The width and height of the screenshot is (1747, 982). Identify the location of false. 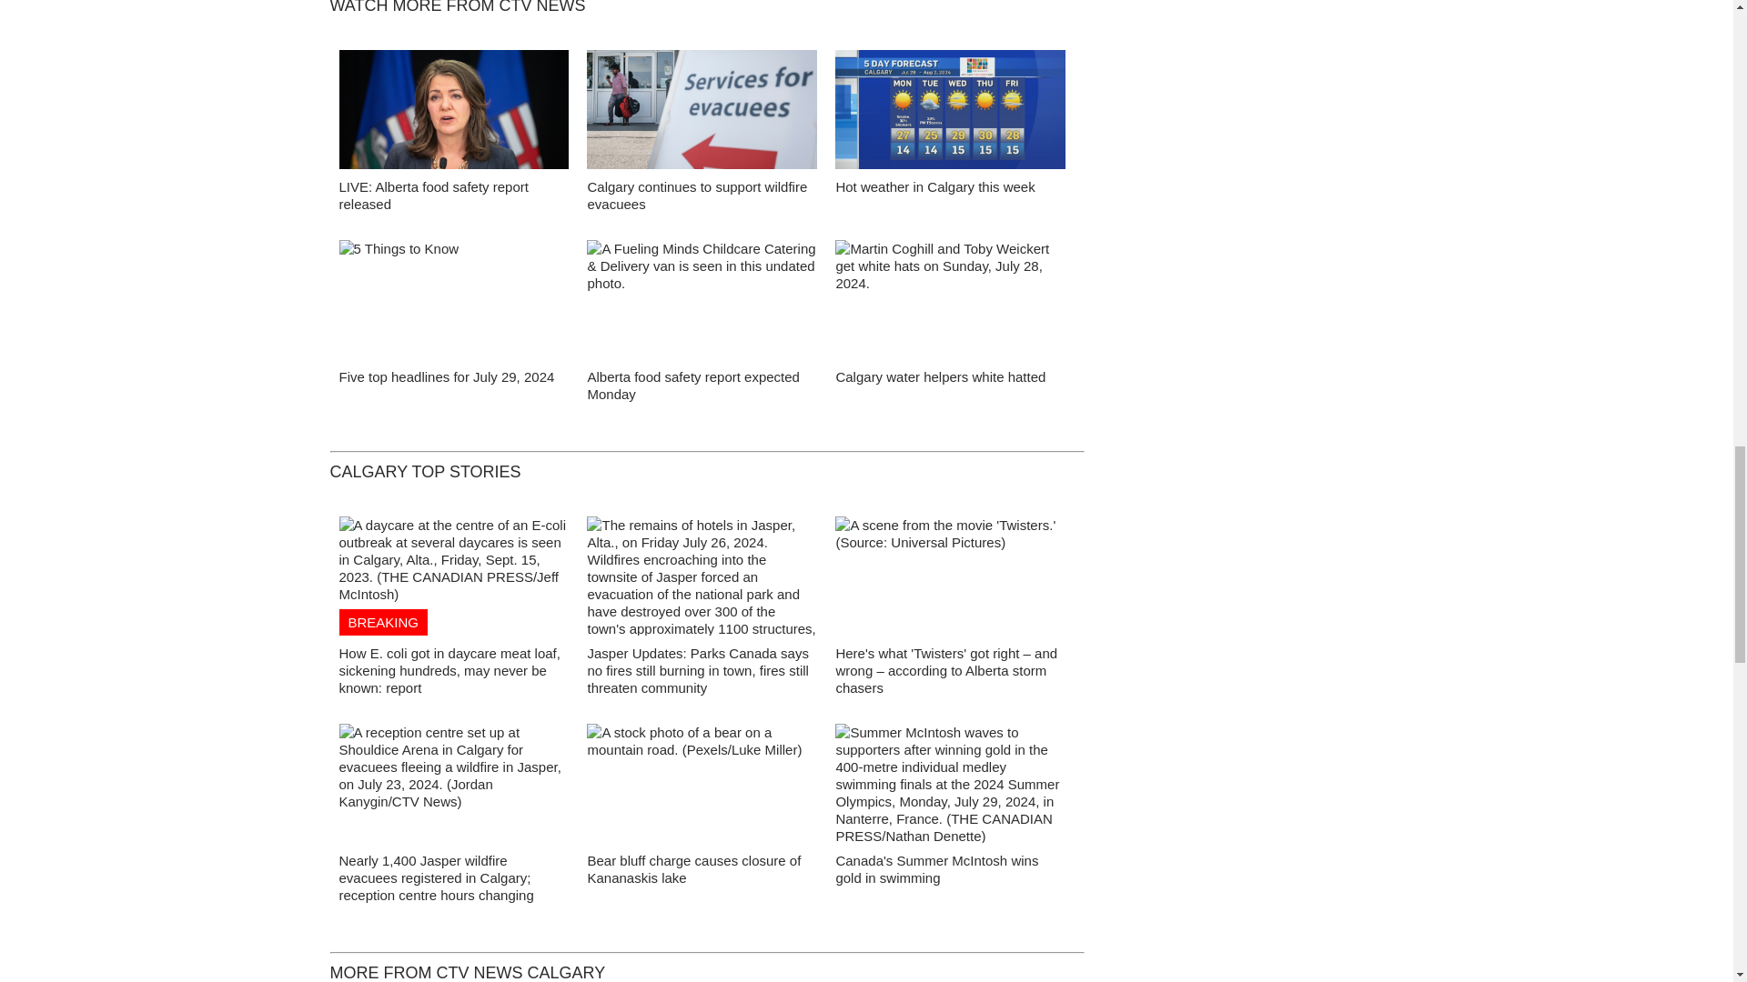
(702, 109).